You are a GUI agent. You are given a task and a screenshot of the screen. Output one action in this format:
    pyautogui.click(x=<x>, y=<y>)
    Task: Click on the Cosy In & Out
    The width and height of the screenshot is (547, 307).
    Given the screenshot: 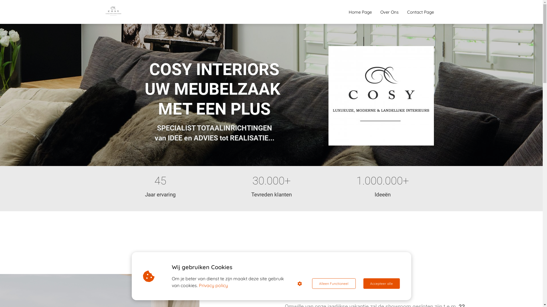 What is the action you would take?
    pyautogui.click(x=381, y=96)
    